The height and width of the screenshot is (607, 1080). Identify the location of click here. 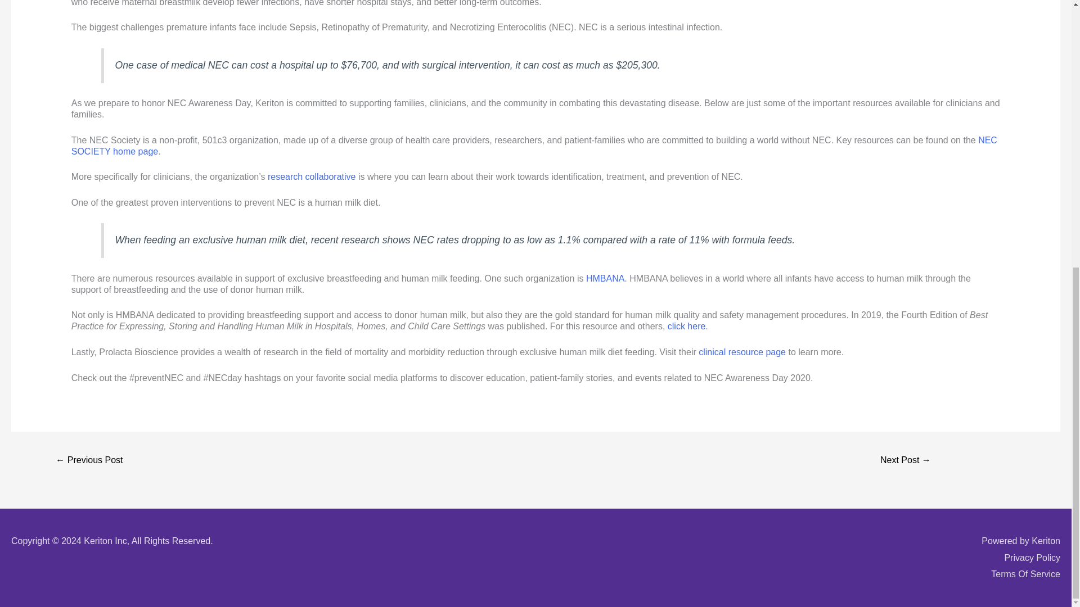
(686, 326).